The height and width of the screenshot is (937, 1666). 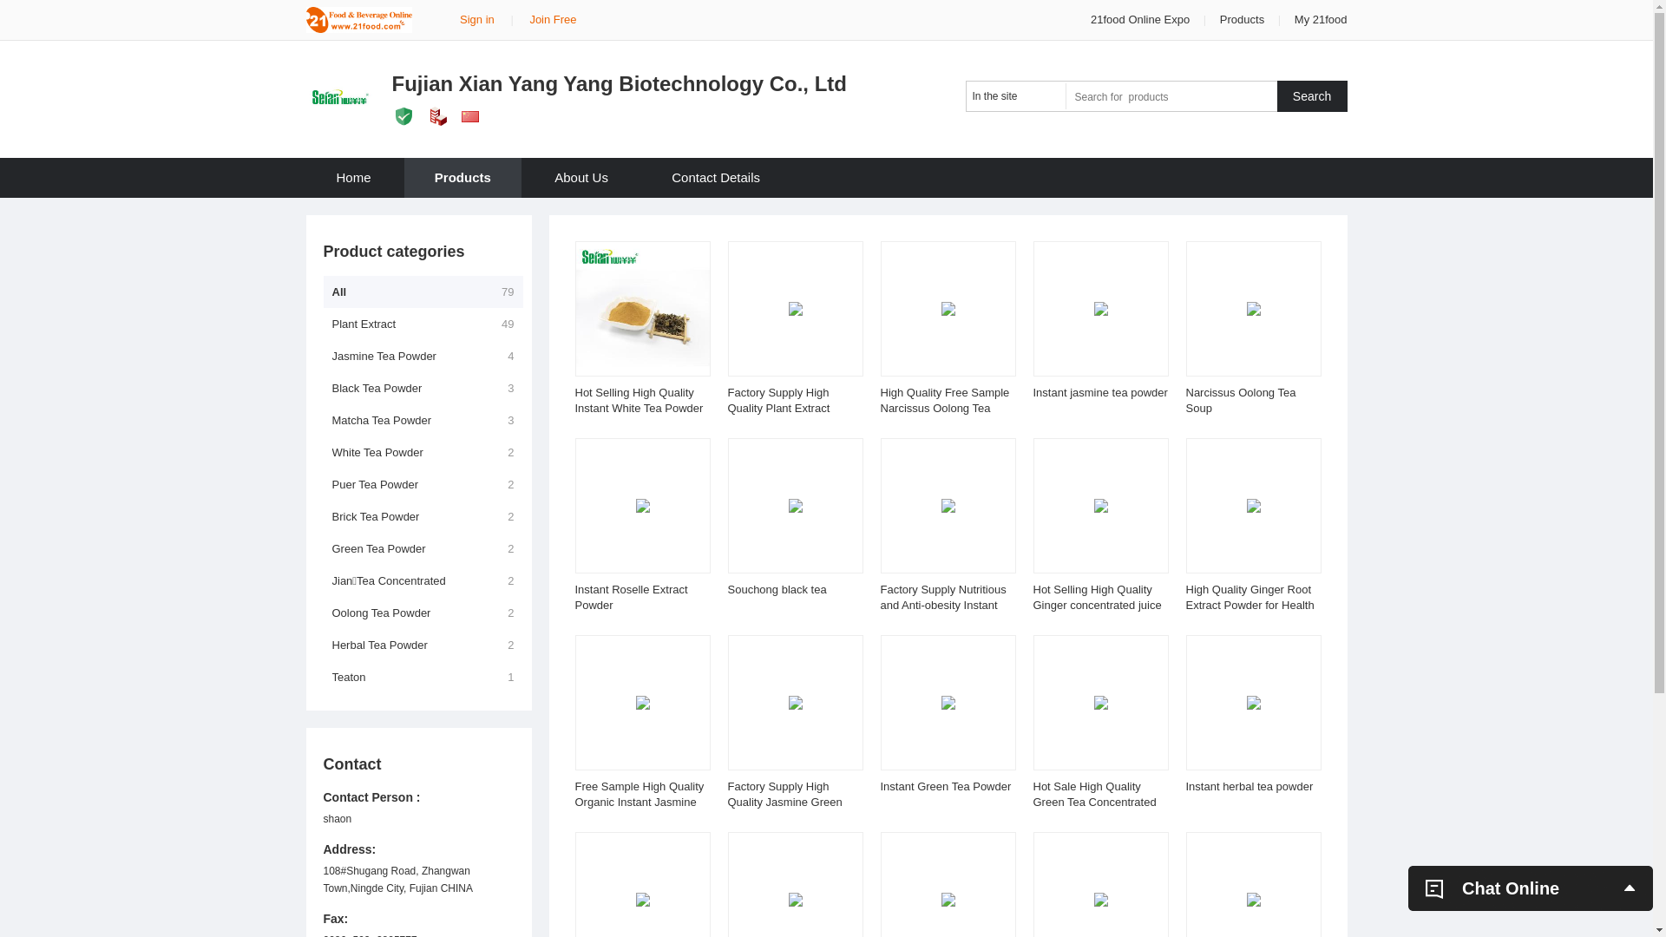 What do you see at coordinates (1249, 606) in the screenshot?
I see `High Quality Ginger Root Extract Powder for Health Care` at bounding box center [1249, 606].